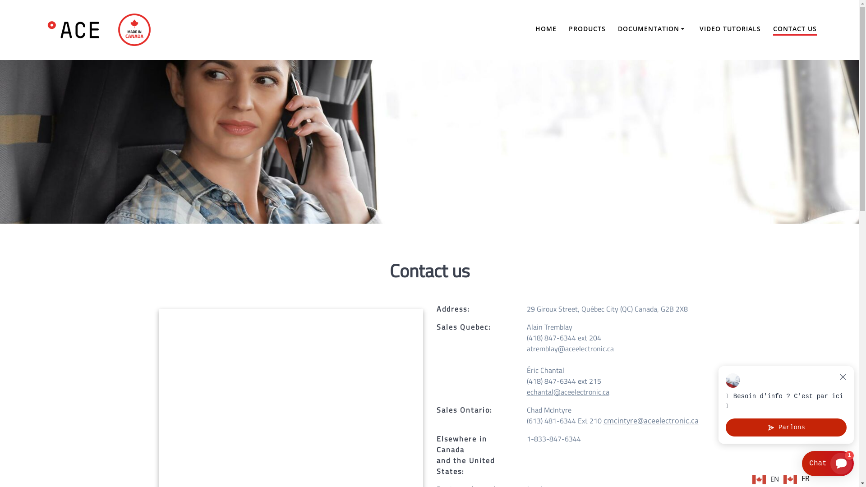 This screenshot has width=866, height=487. I want to click on echantal@aceelectronic.ca, so click(568, 392).